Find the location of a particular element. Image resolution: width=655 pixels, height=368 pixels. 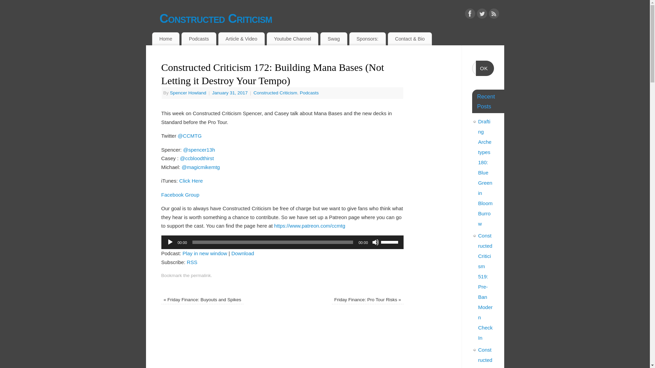

Swag is located at coordinates (334, 39).